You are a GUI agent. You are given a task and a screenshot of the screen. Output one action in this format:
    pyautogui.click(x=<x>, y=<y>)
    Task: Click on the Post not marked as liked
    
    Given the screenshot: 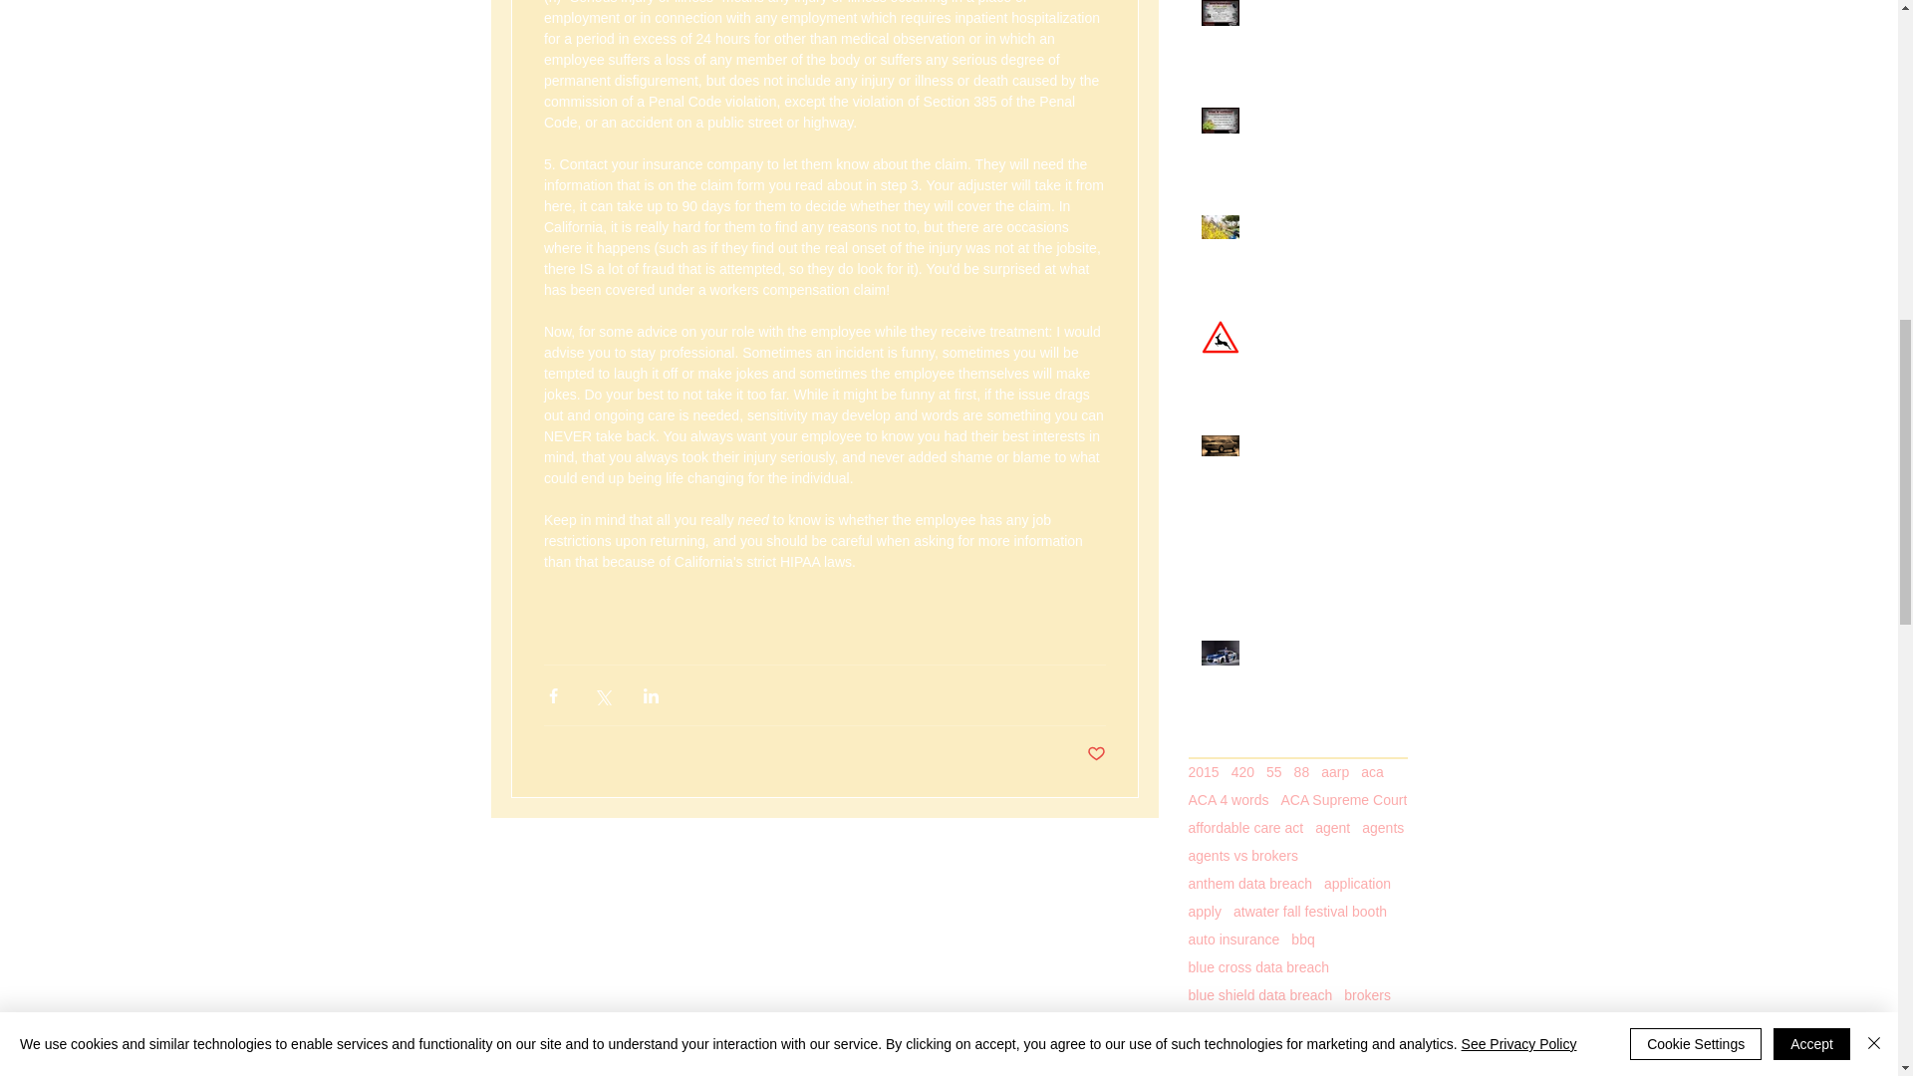 What is the action you would take?
    pyautogui.click(x=1096, y=754)
    